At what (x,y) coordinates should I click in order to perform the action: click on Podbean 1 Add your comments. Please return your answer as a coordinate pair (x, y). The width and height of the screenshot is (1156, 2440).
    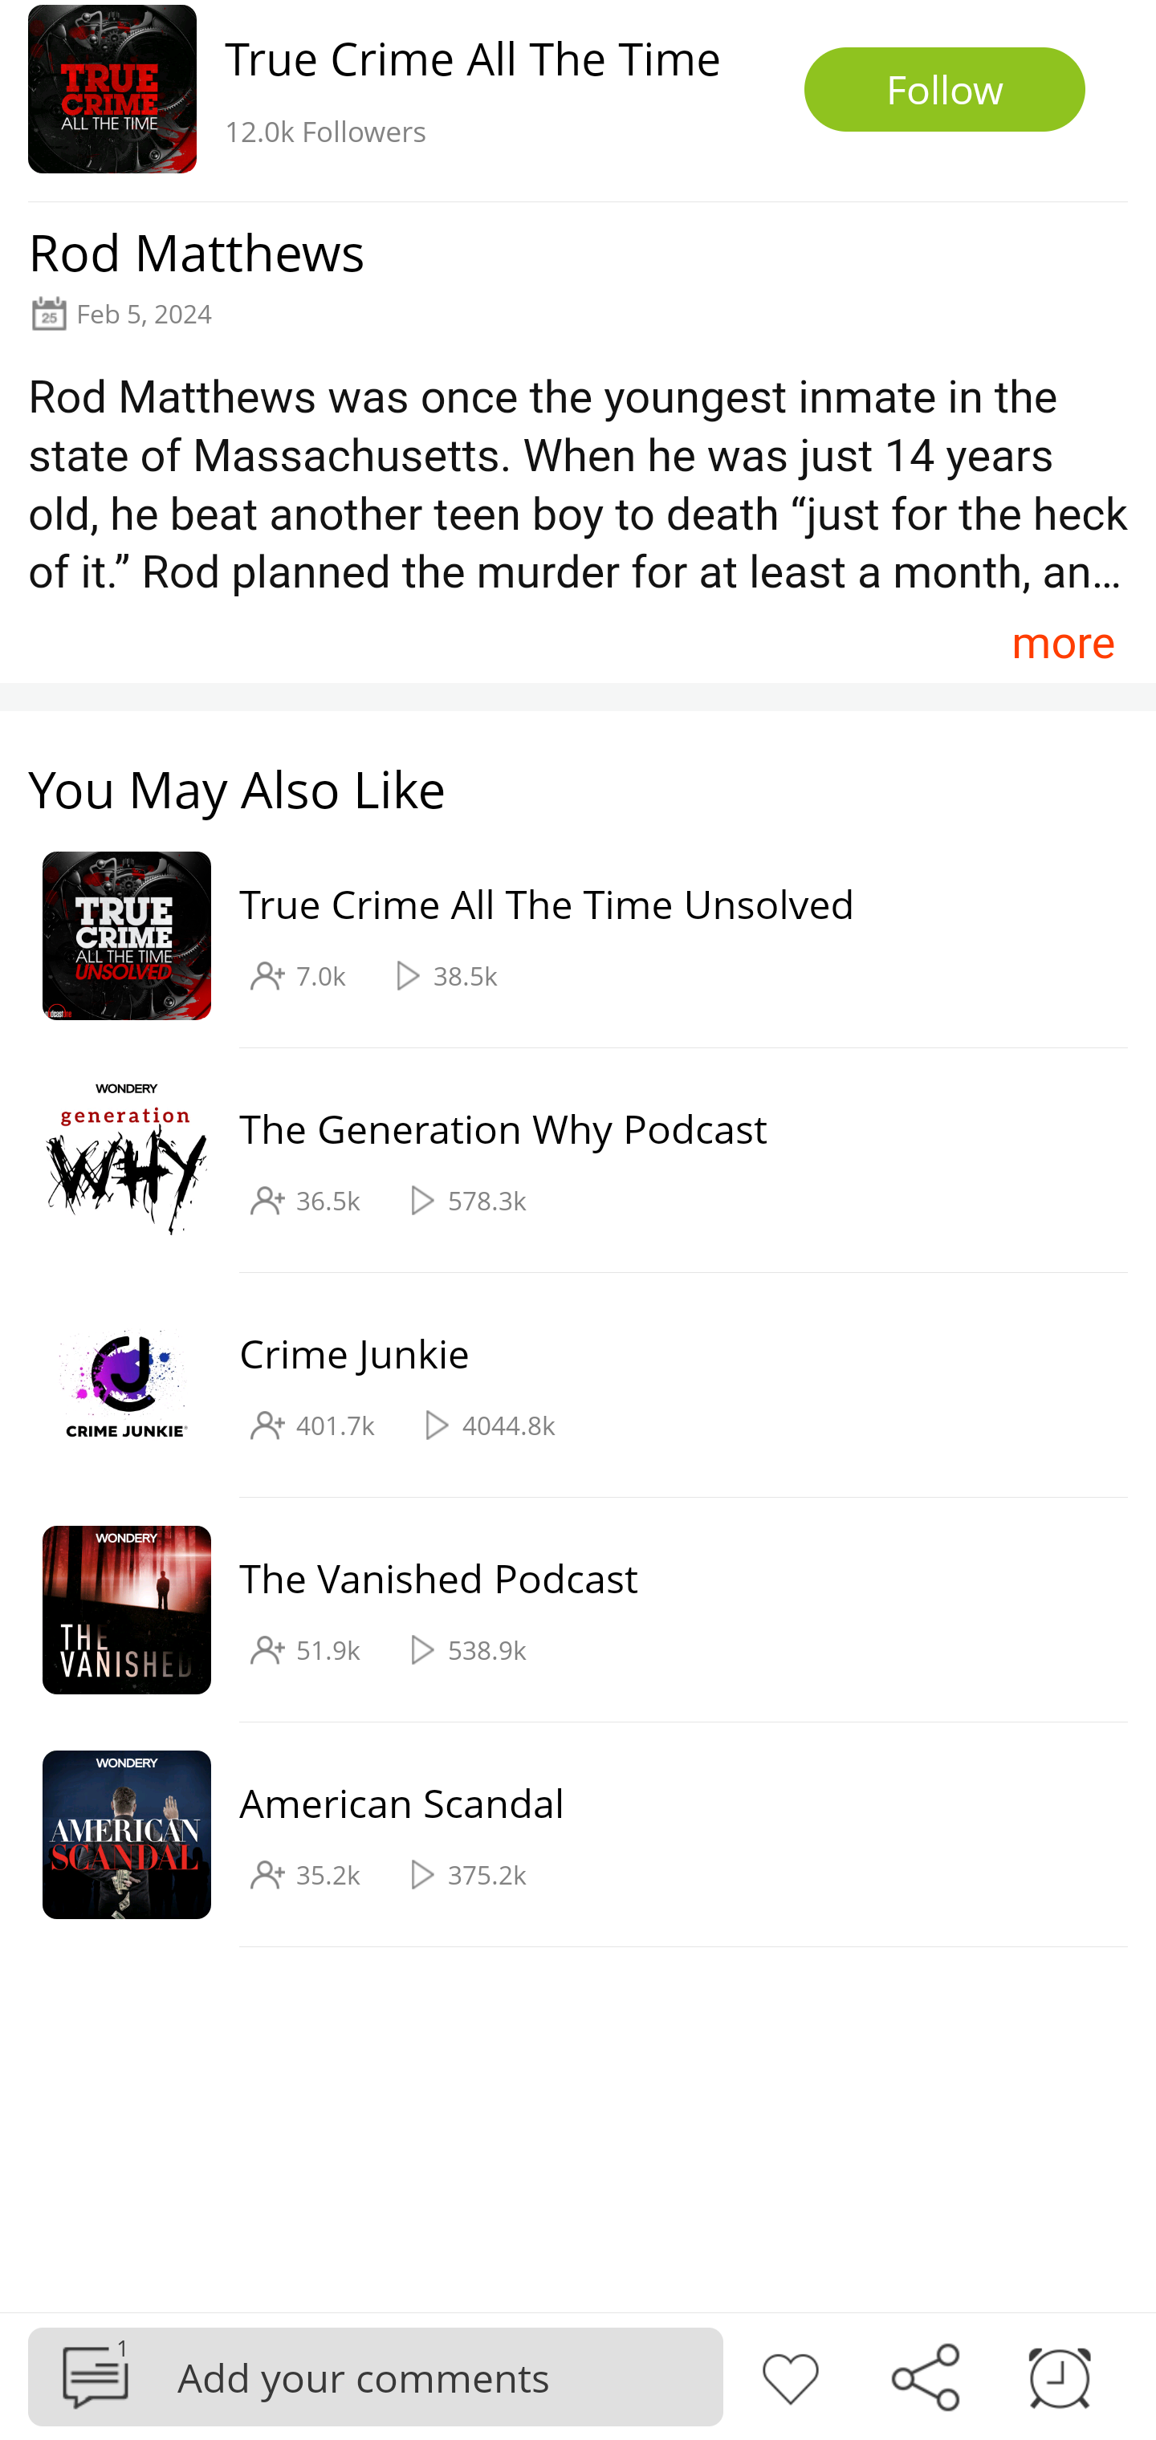
    Looking at the image, I should click on (376, 2376).